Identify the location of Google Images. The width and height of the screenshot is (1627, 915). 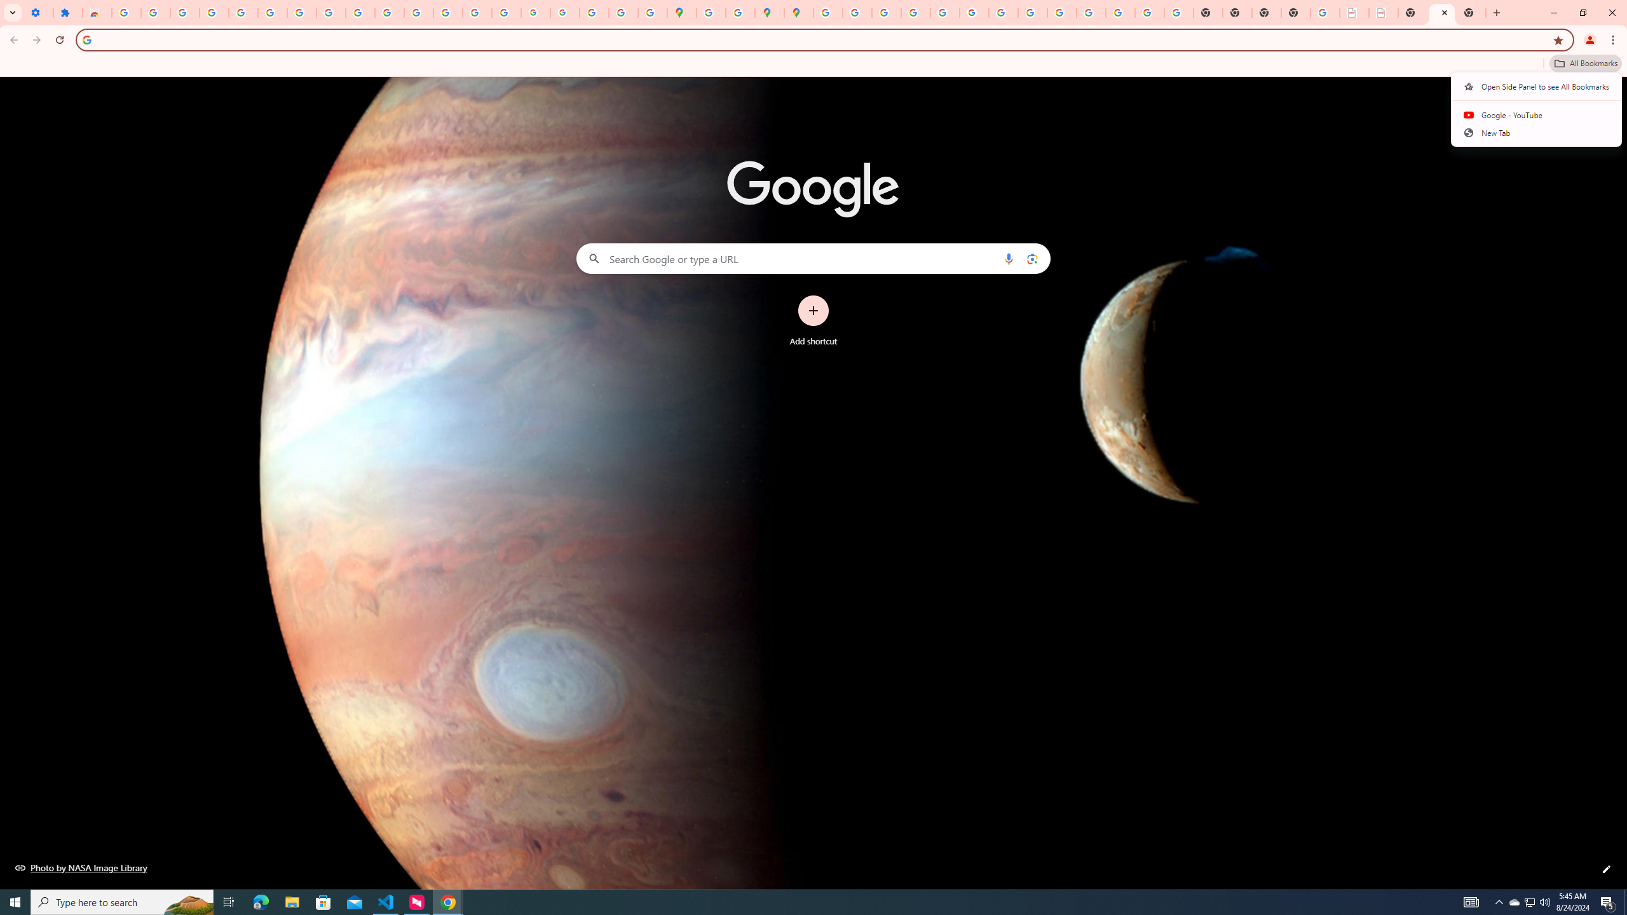
(1178, 13).